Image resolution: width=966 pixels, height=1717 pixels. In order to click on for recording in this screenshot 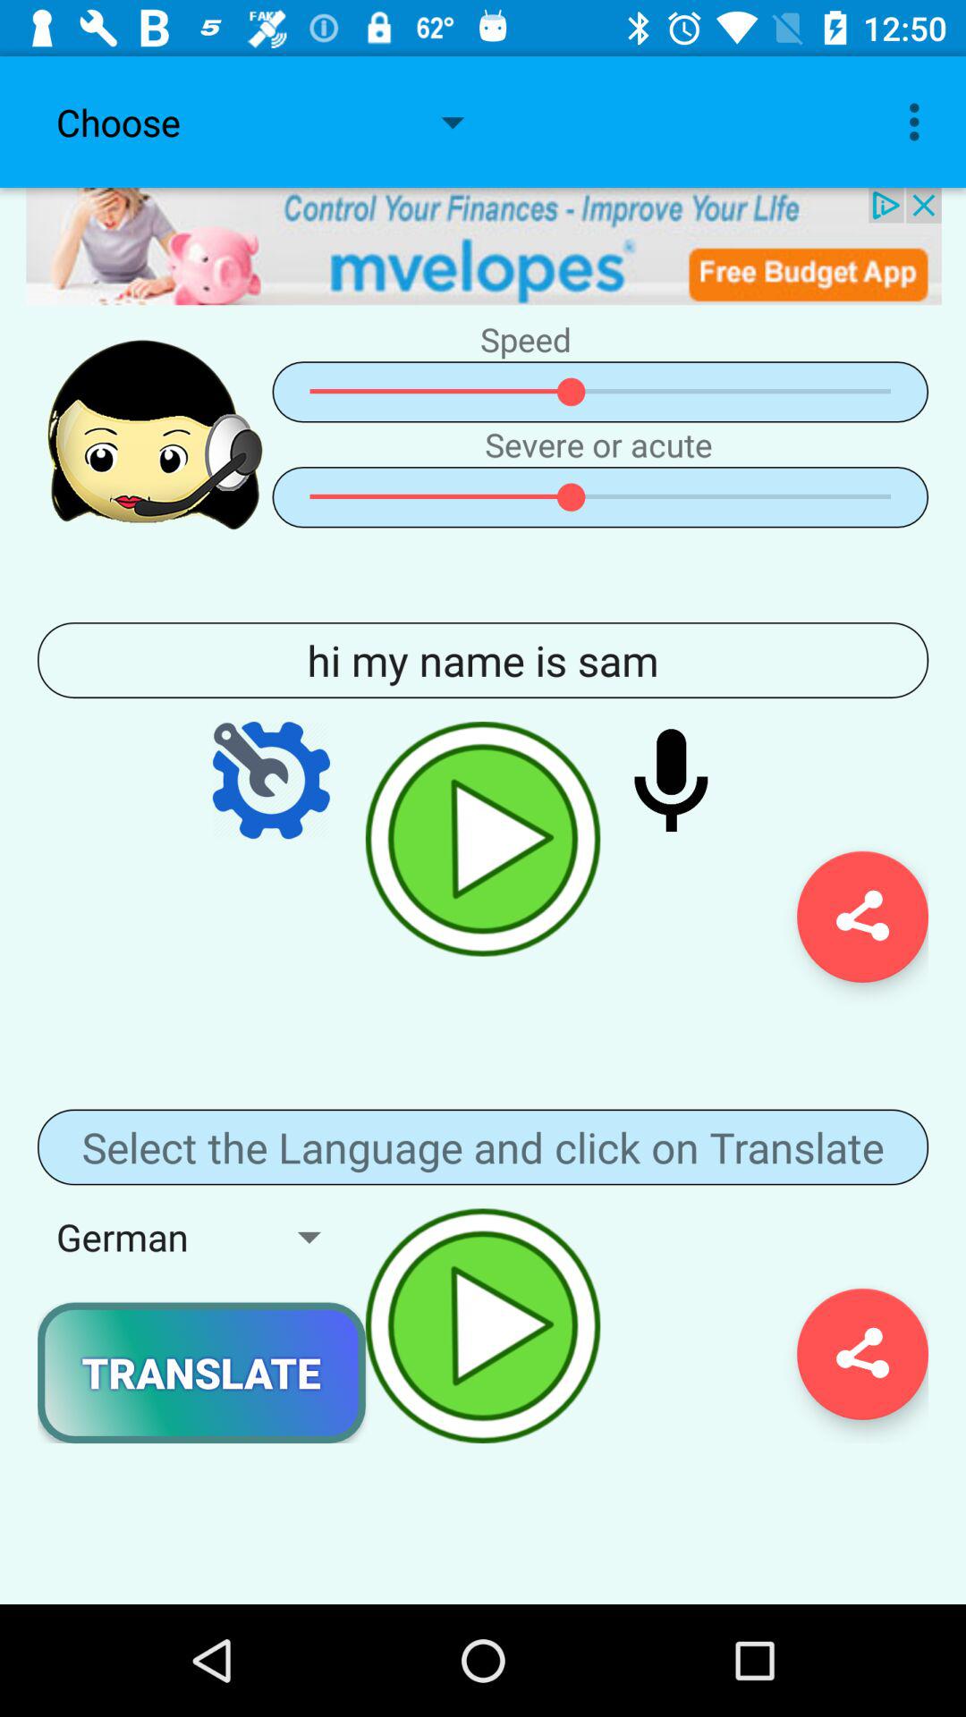, I will do `click(671, 780)`.